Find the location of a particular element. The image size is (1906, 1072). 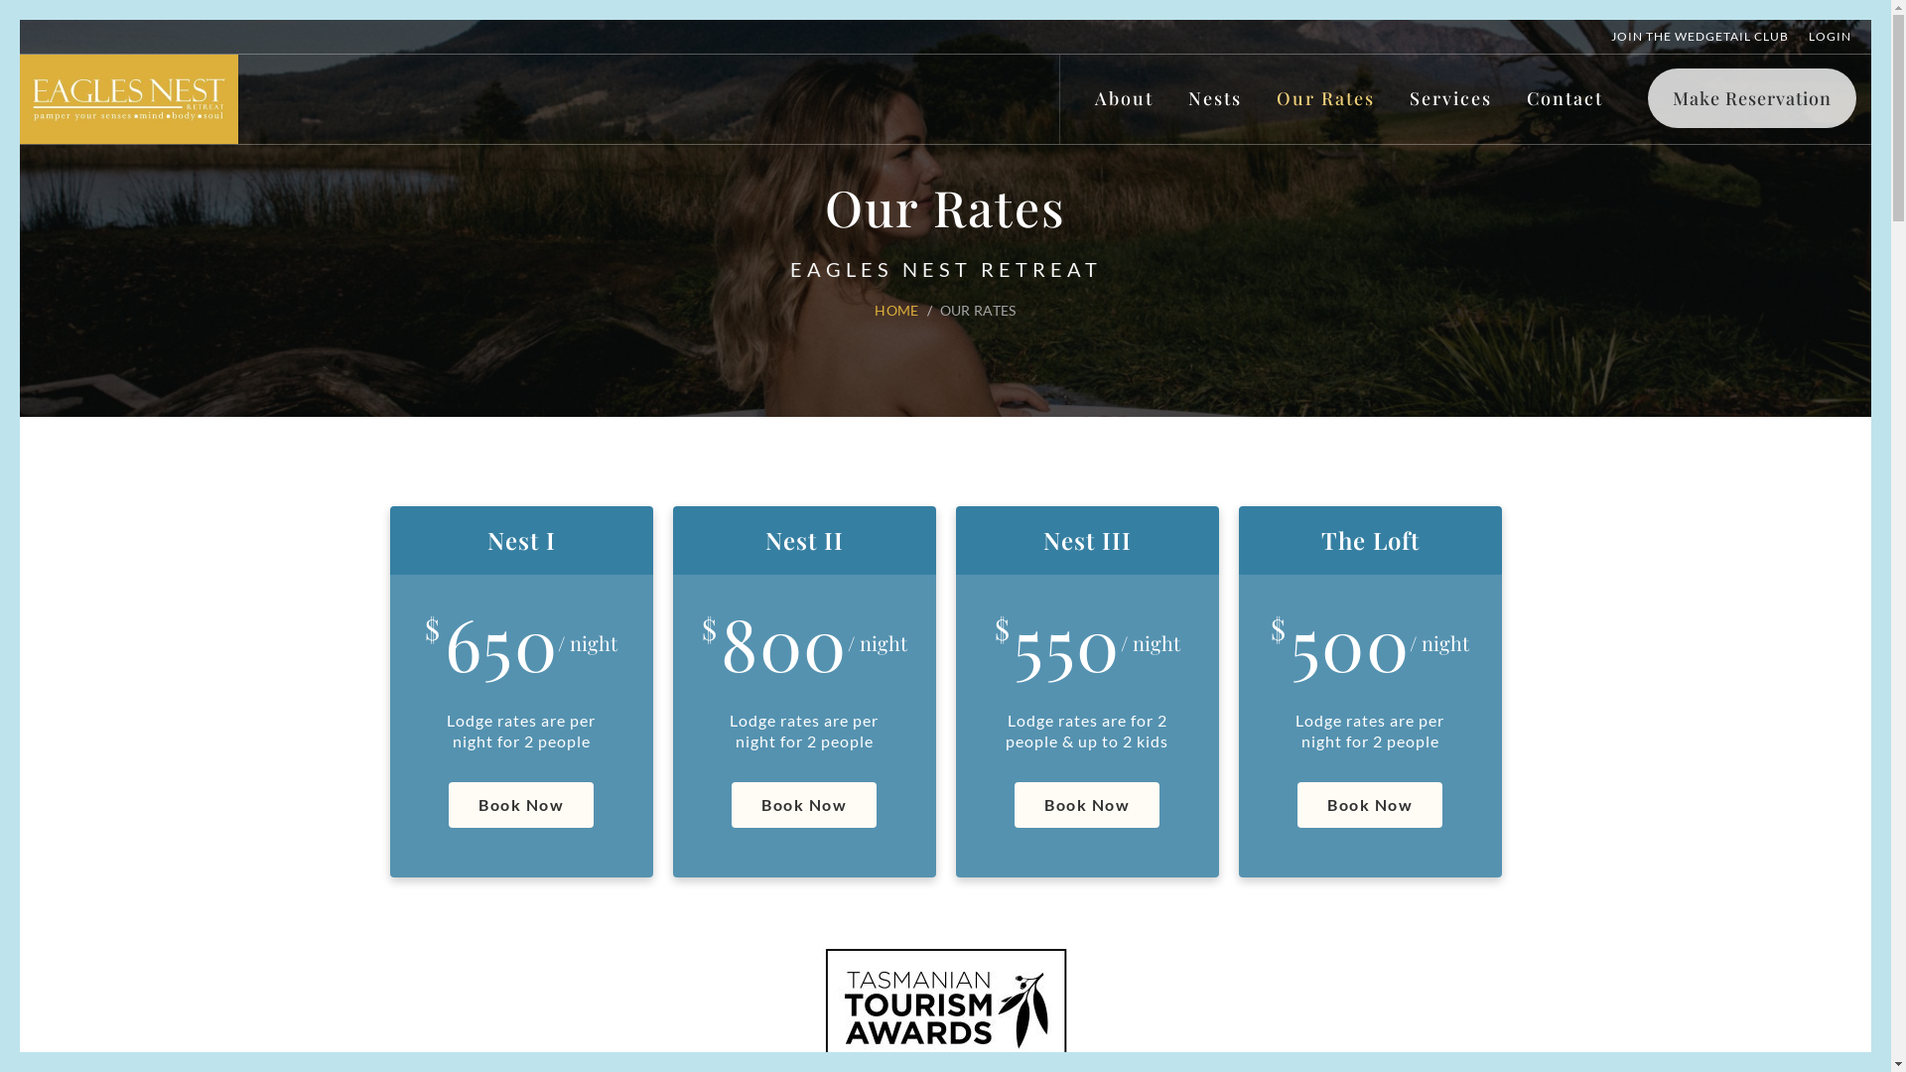

Our Rates is located at coordinates (1326, 99).